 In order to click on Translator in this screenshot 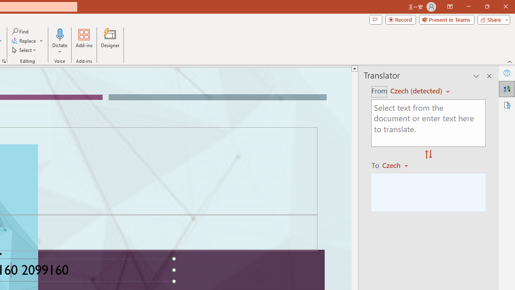, I will do `click(507, 89)`.